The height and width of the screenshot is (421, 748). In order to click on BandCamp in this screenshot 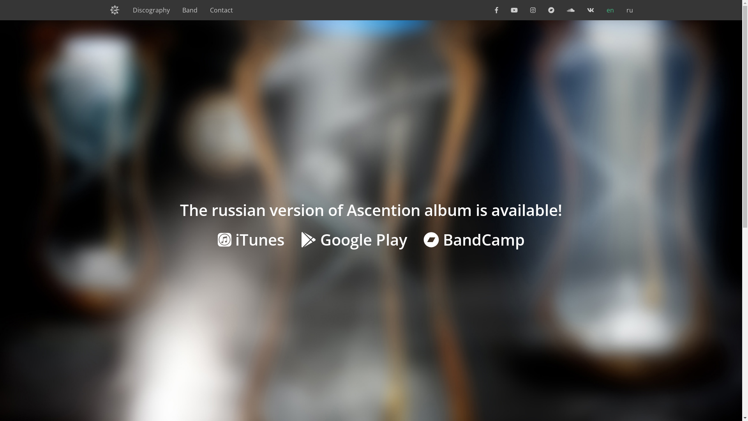, I will do `click(474, 239)`.